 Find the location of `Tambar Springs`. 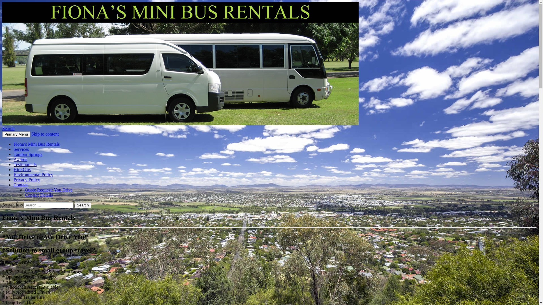

Tambar Springs is located at coordinates (28, 154).